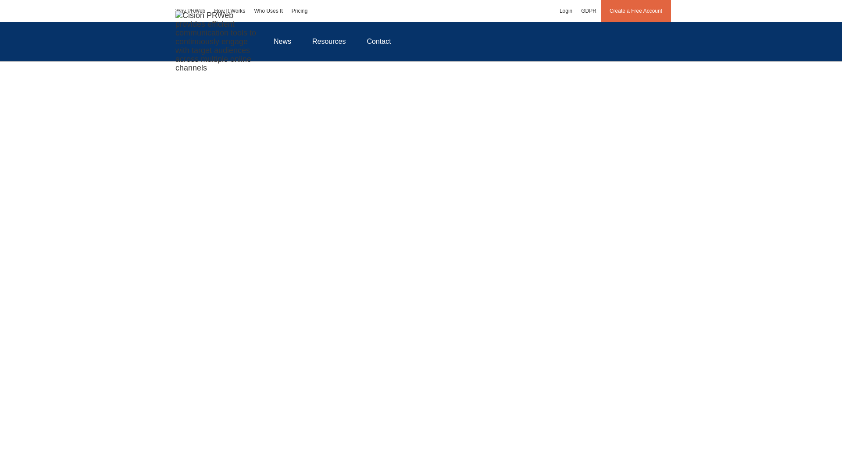 The width and height of the screenshot is (842, 473). What do you see at coordinates (566, 11) in the screenshot?
I see `Login` at bounding box center [566, 11].